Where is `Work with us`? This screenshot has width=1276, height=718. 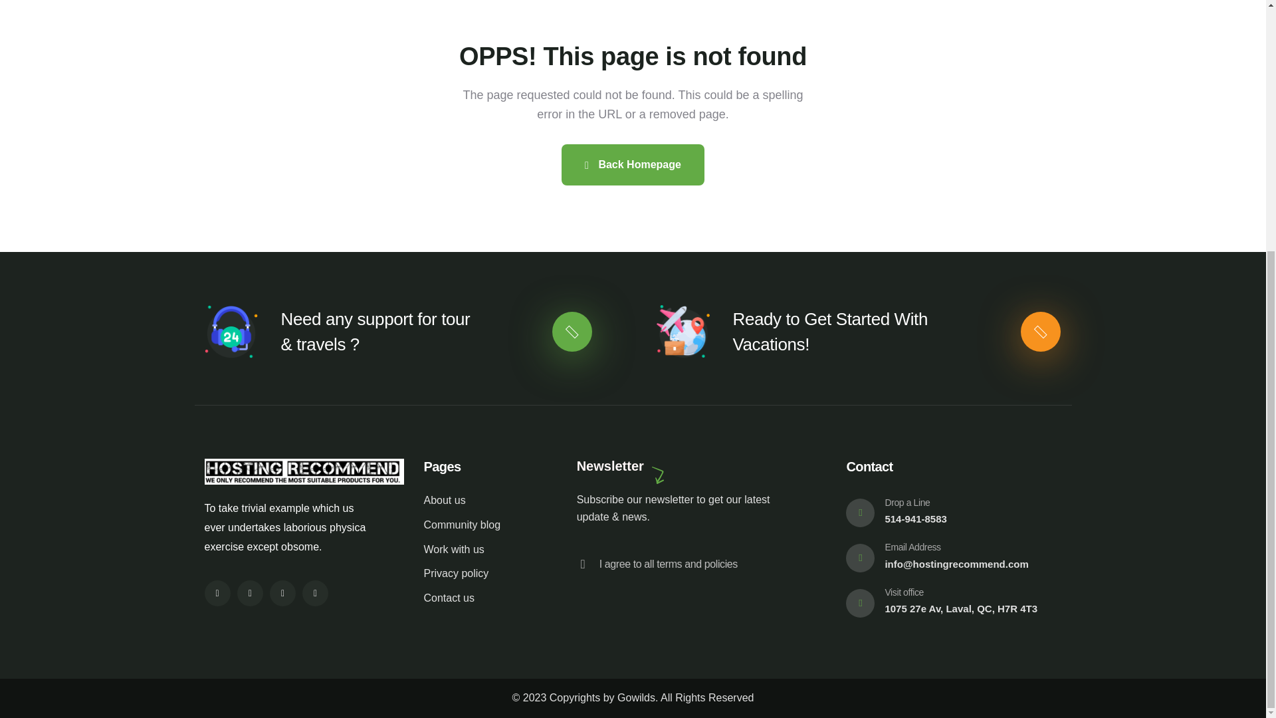 Work with us is located at coordinates (483, 550).